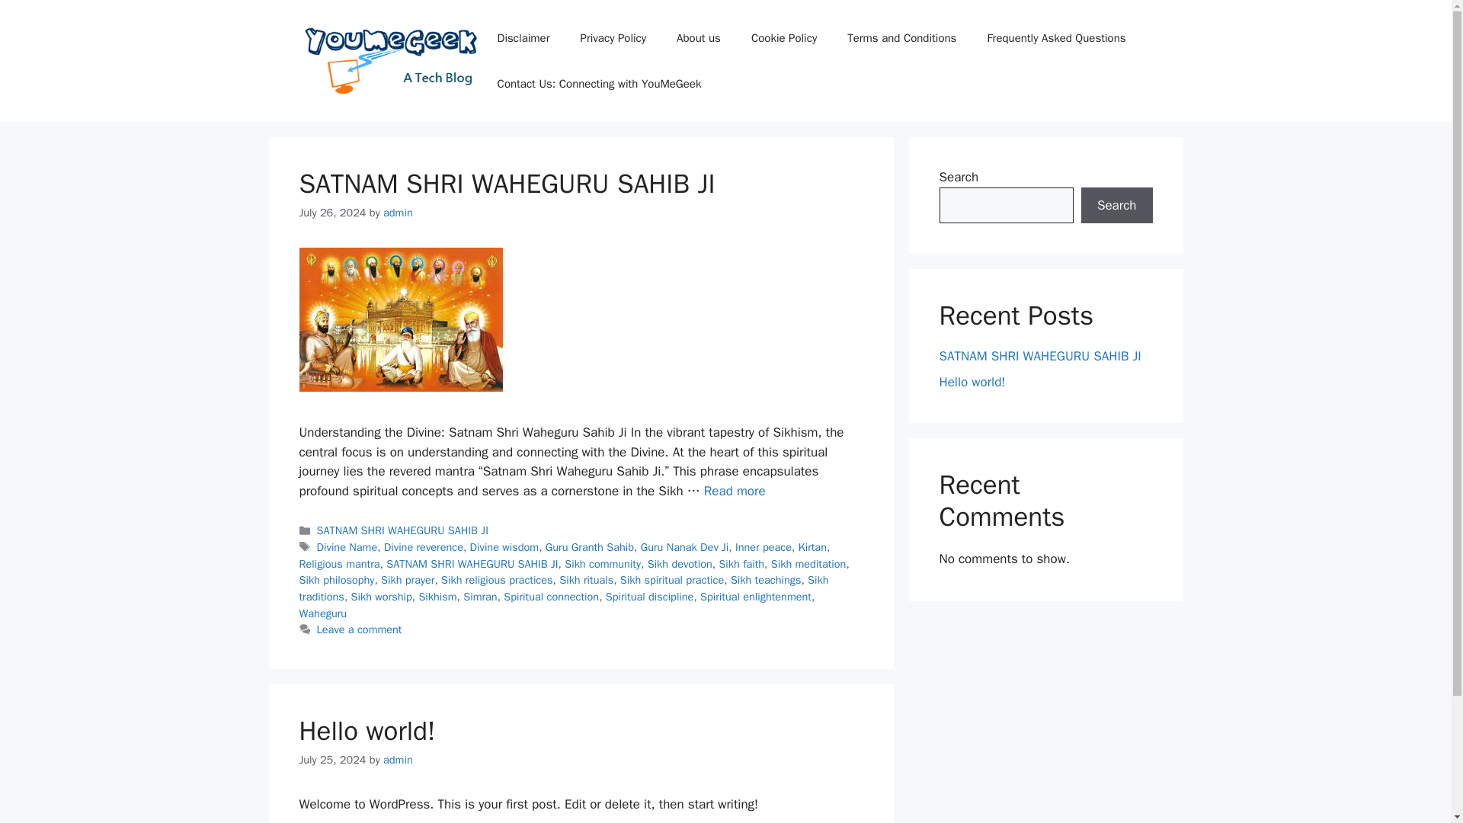 This screenshot has width=1463, height=823. I want to click on Terms and Conditions, so click(901, 38).